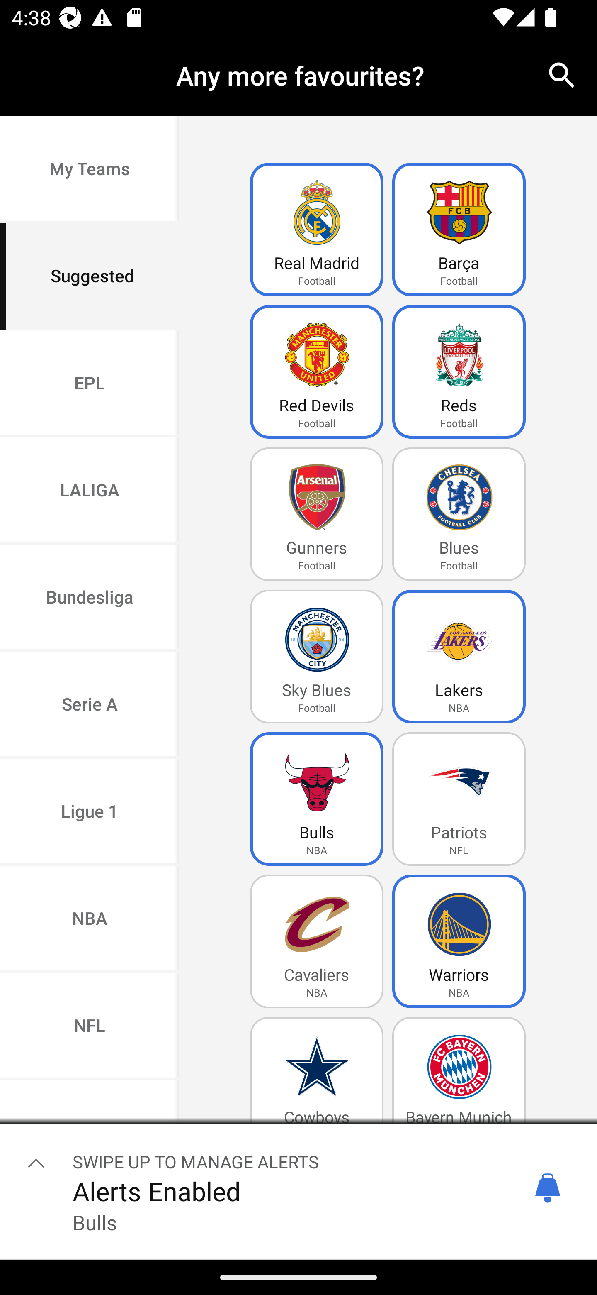  Describe the element at coordinates (90, 599) in the screenshot. I see `Bundesliga` at that location.